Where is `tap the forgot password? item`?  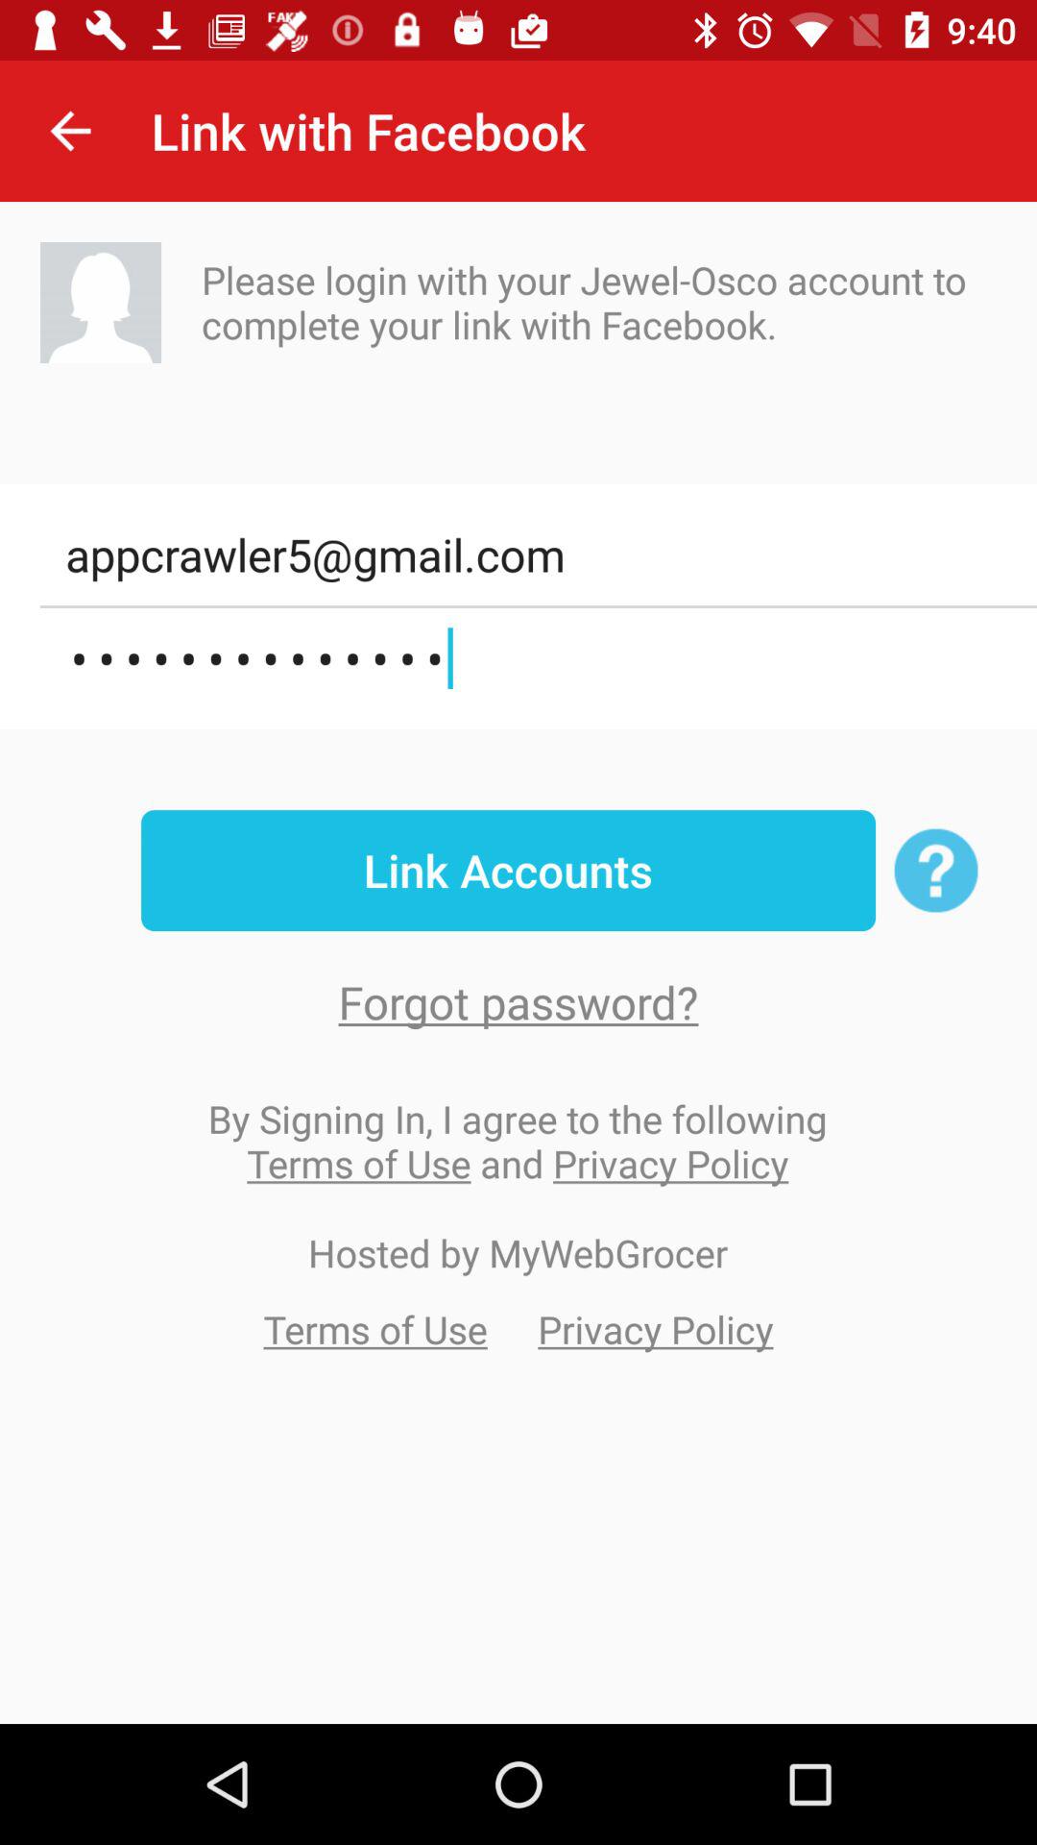 tap the forgot password? item is located at coordinates (518, 1001).